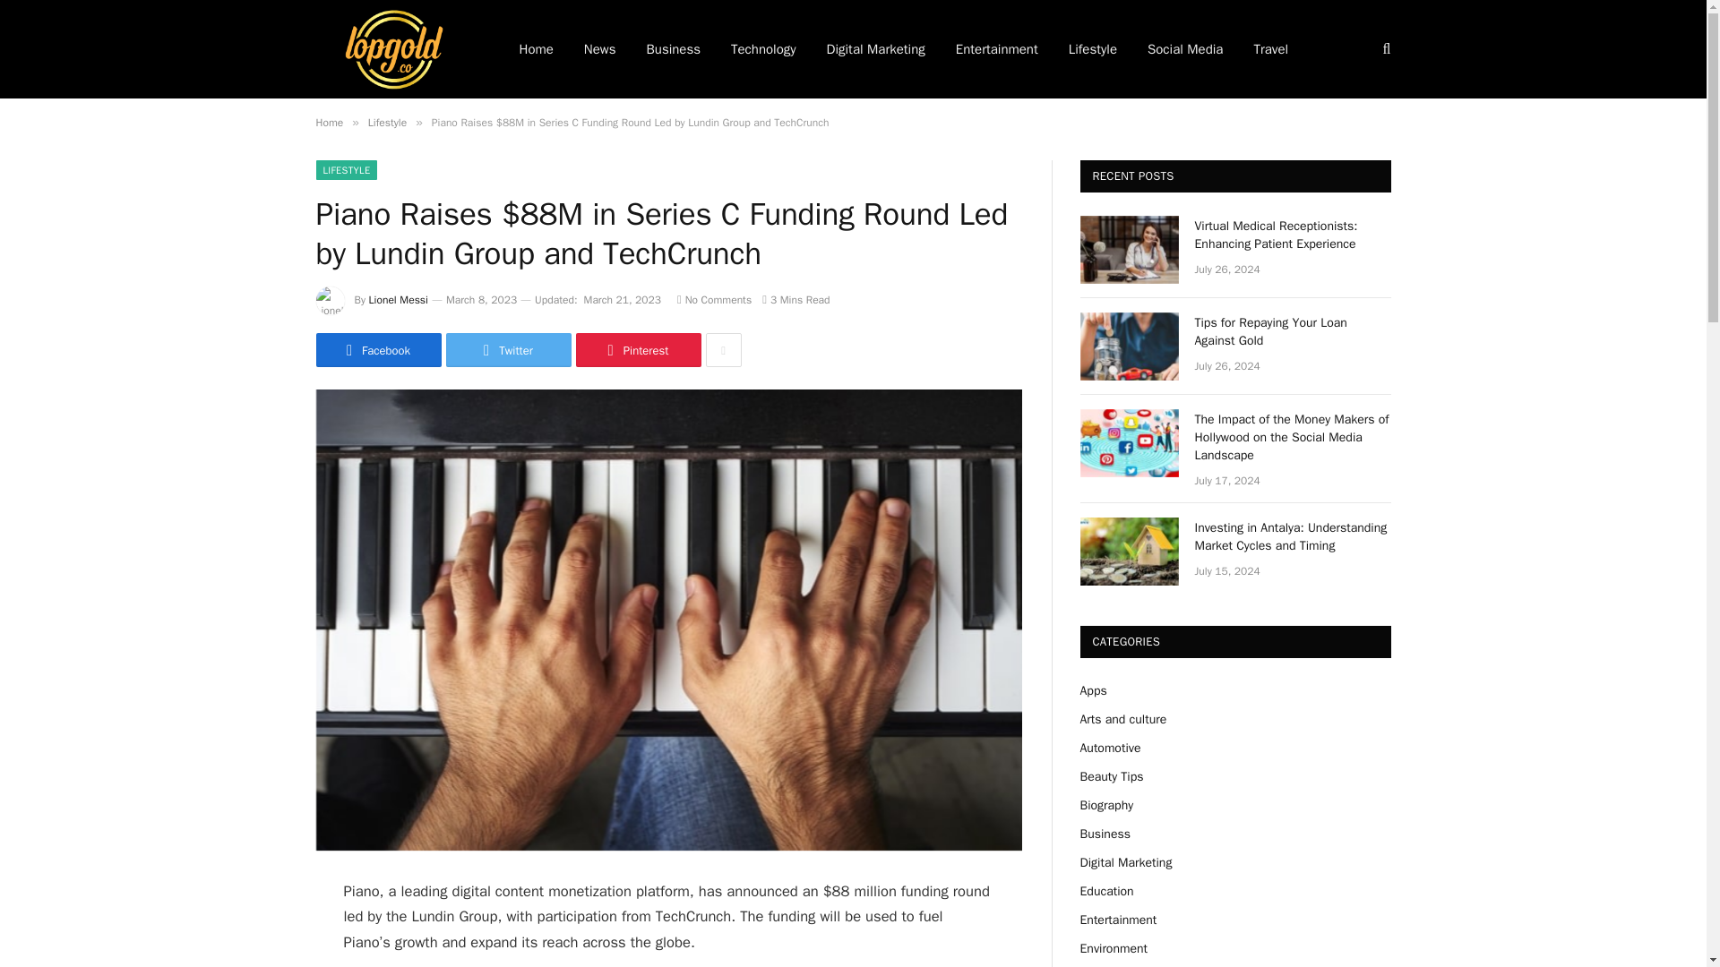  I want to click on News, so click(600, 49).